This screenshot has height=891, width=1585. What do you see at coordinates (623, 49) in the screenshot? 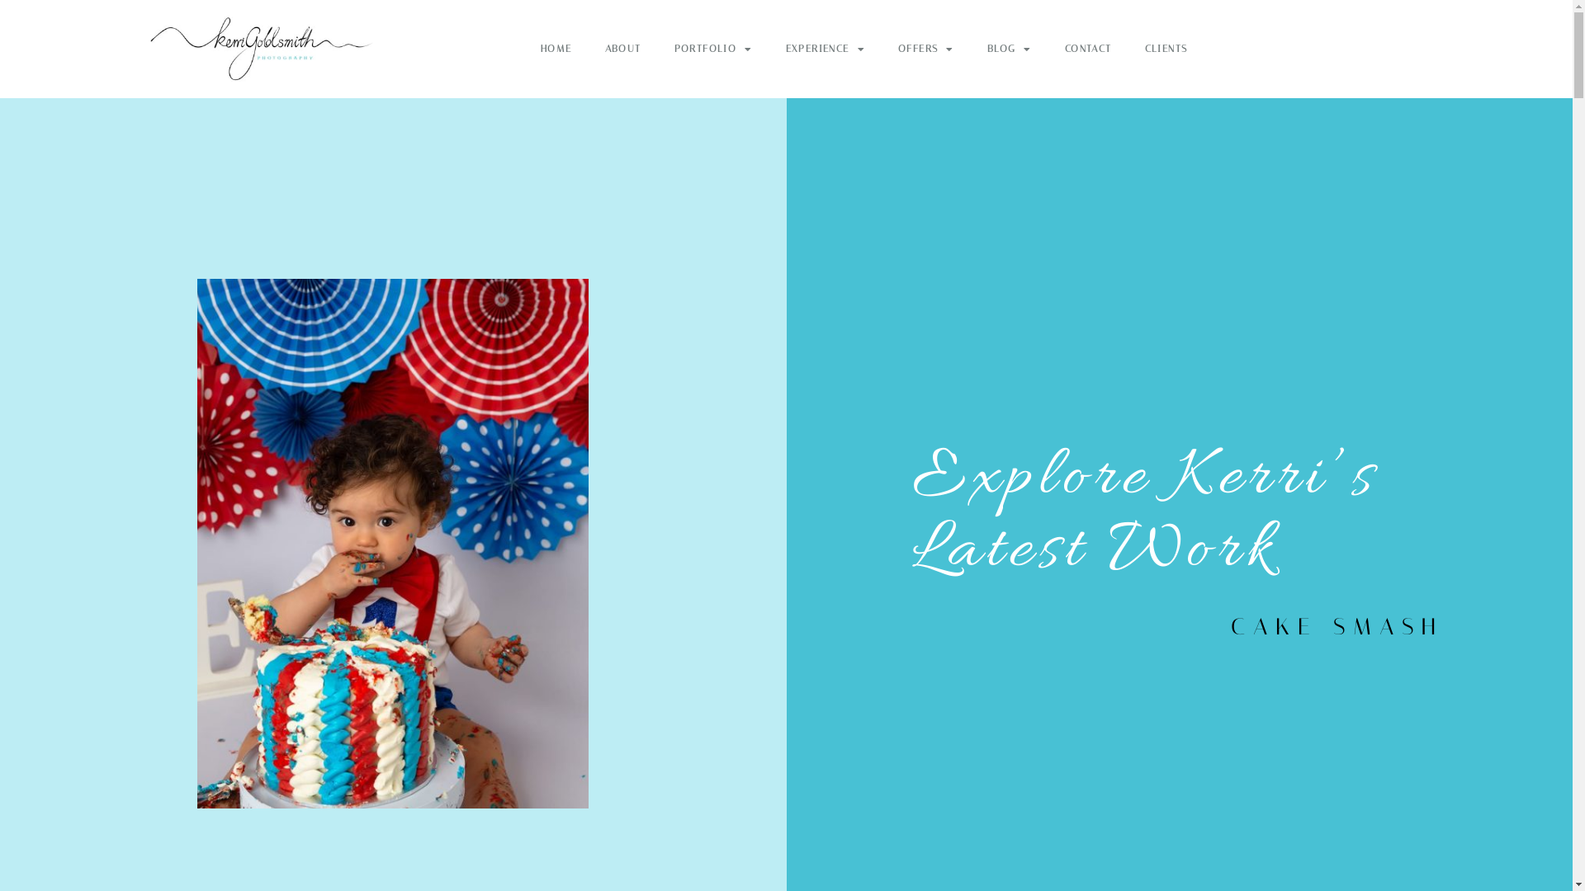
I see `ABOUT` at bounding box center [623, 49].